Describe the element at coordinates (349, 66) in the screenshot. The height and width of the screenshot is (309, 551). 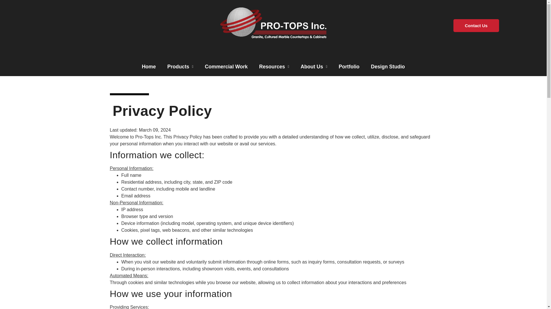
I see `Portfolio` at that location.